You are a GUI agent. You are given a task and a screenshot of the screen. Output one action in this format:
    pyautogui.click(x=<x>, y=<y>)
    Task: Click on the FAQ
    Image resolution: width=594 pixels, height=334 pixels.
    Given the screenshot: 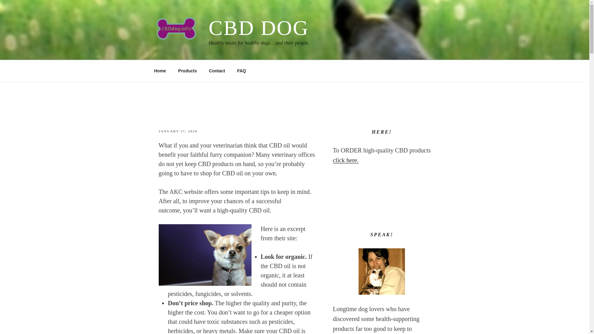 What is the action you would take?
    pyautogui.click(x=241, y=71)
    